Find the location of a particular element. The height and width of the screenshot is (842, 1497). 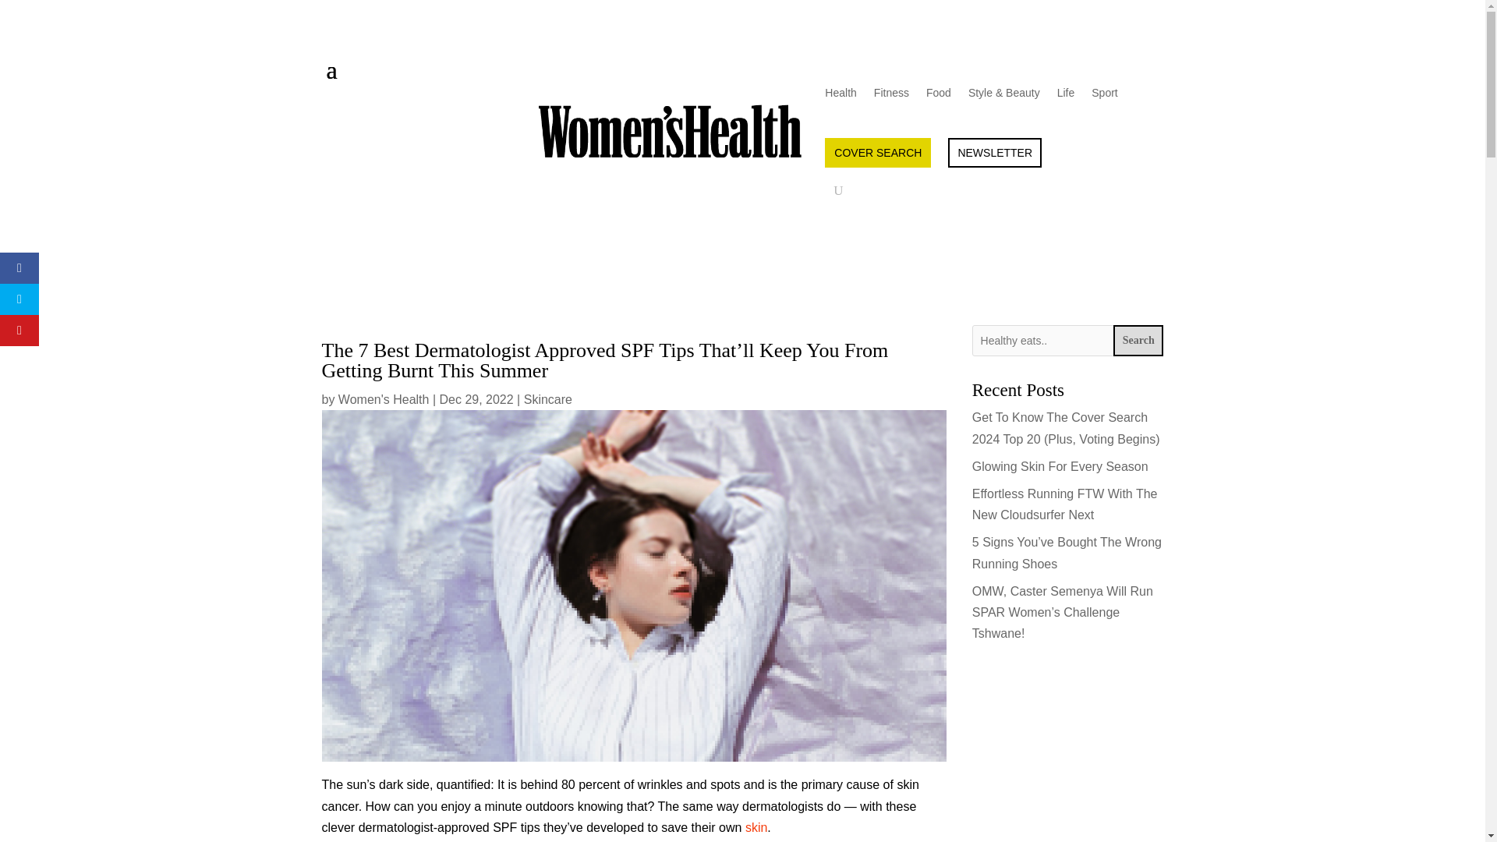

Posts by Women's Health is located at coordinates (384, 399).